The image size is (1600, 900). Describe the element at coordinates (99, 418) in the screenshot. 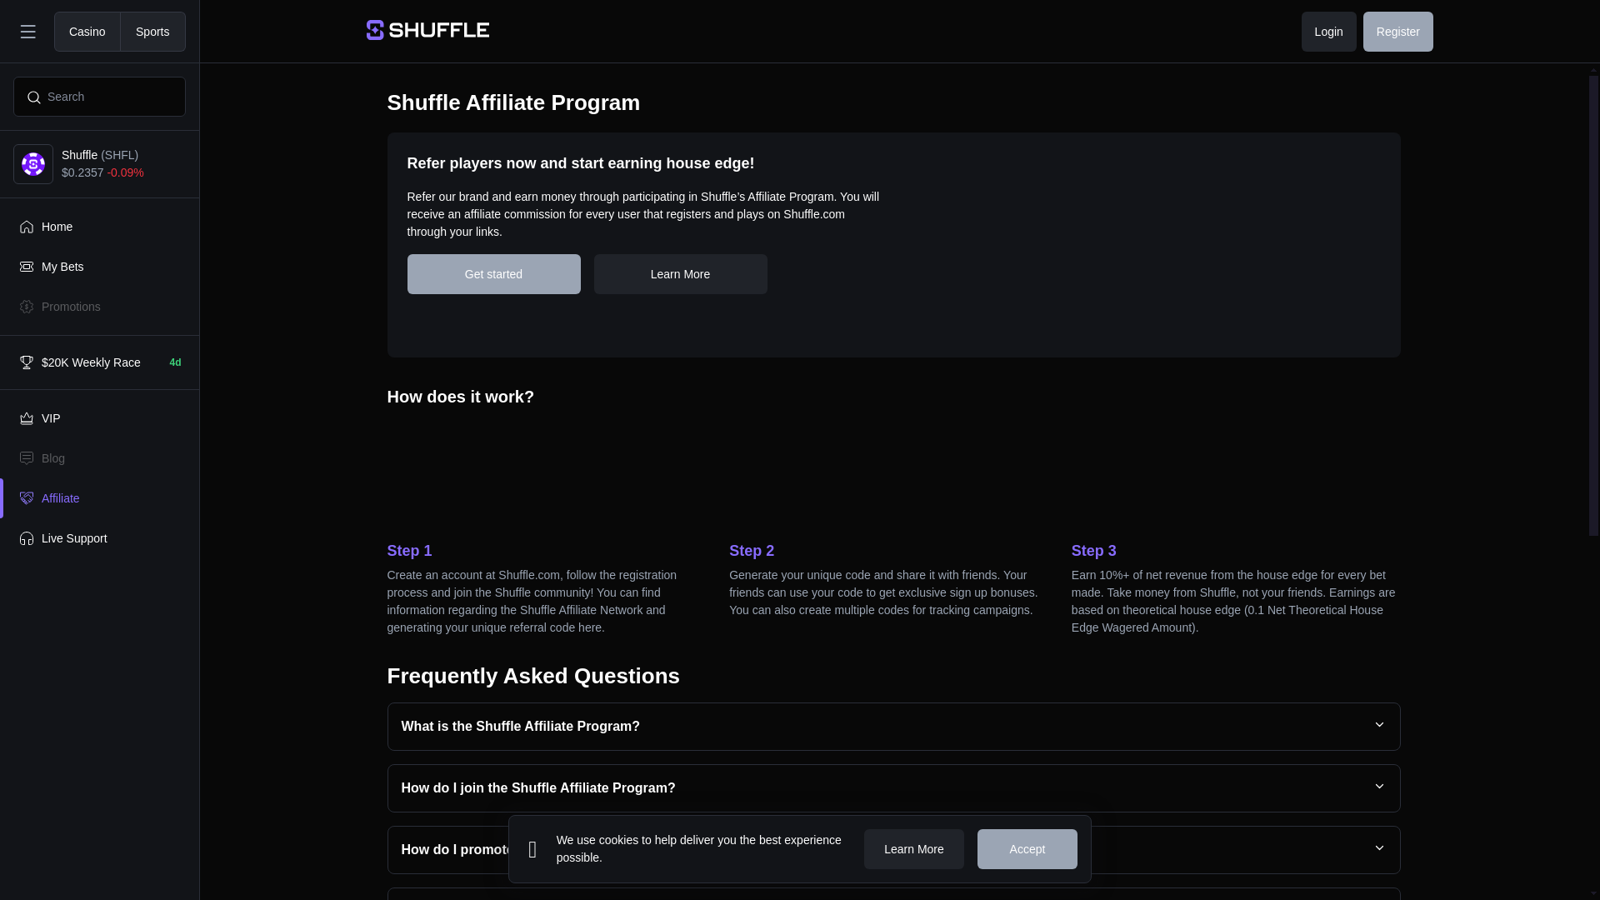

I see `VIP` at that location.